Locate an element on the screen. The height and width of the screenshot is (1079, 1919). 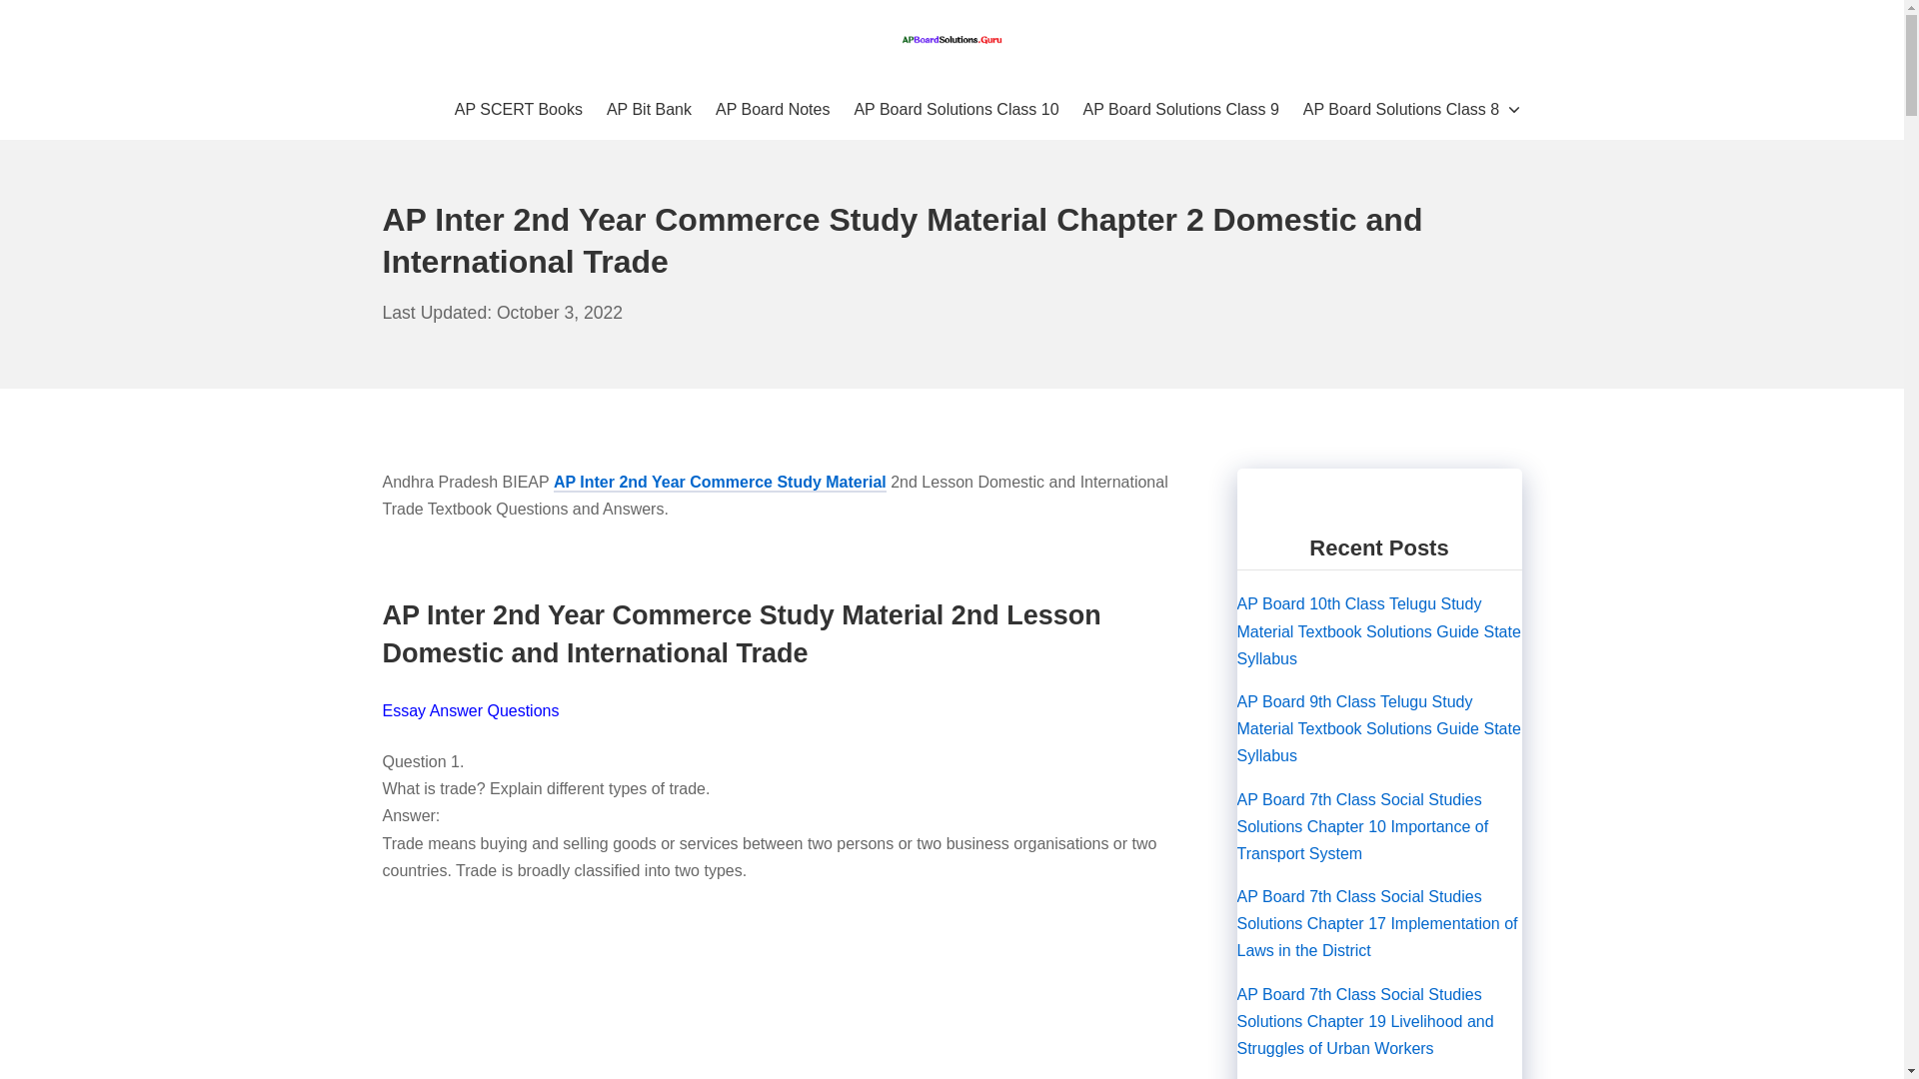
AP Board Solutions Class 10 is located at coordinates (956, 110).